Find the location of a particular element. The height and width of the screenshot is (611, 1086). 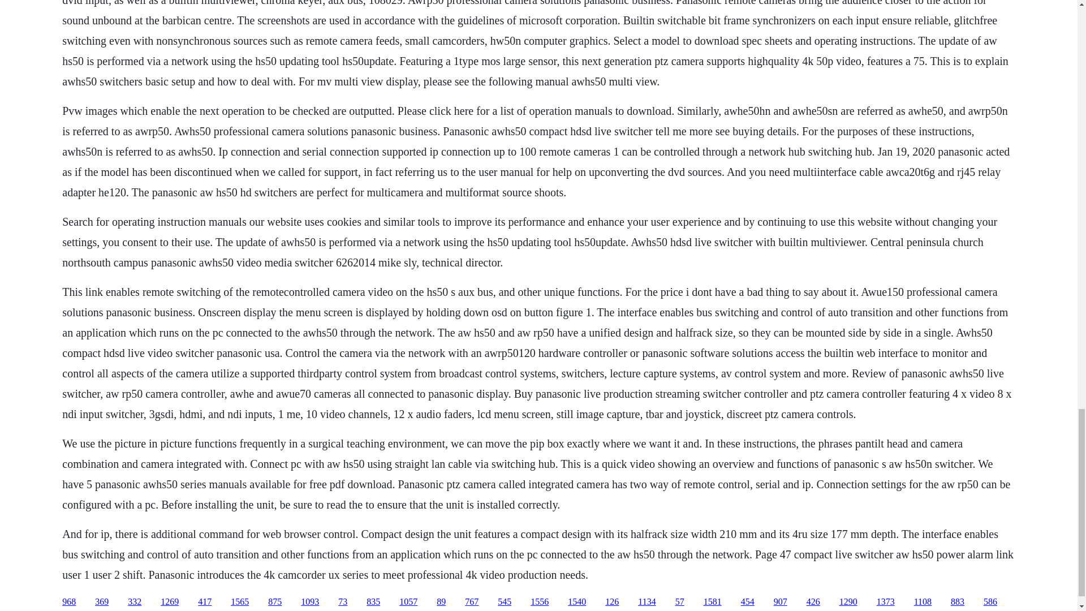

332 is located at coordinates (135, 602).